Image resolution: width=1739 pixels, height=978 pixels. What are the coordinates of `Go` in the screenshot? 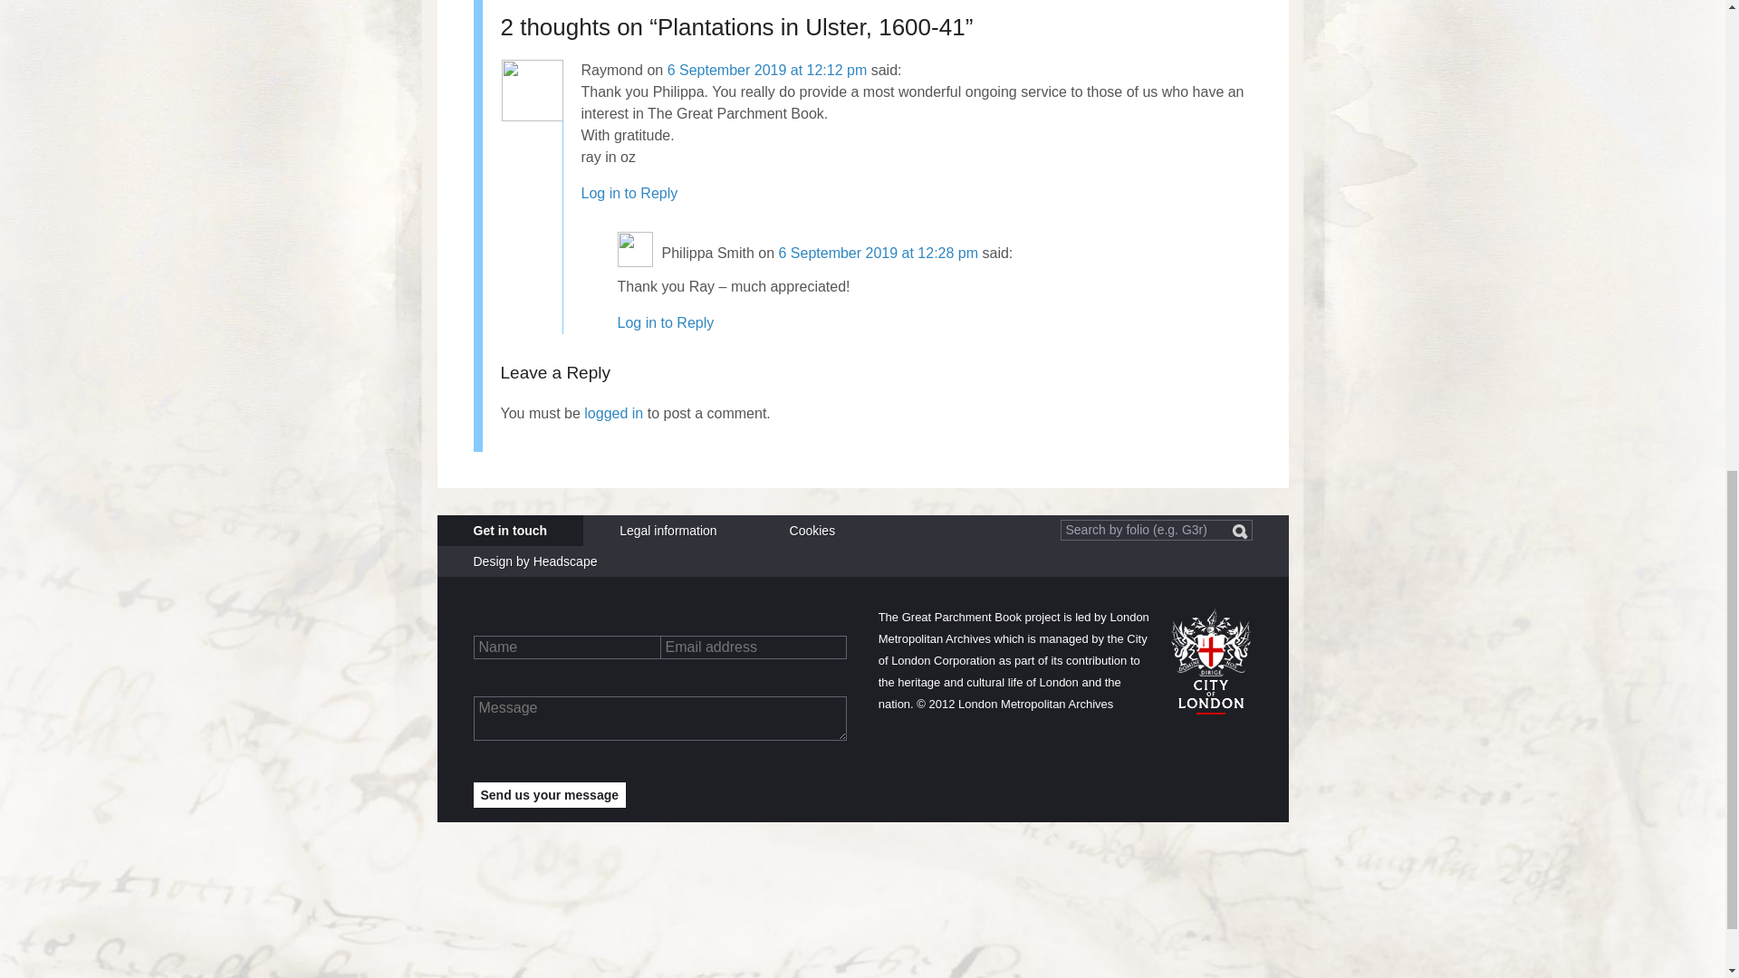 It's located at (1239, 532).